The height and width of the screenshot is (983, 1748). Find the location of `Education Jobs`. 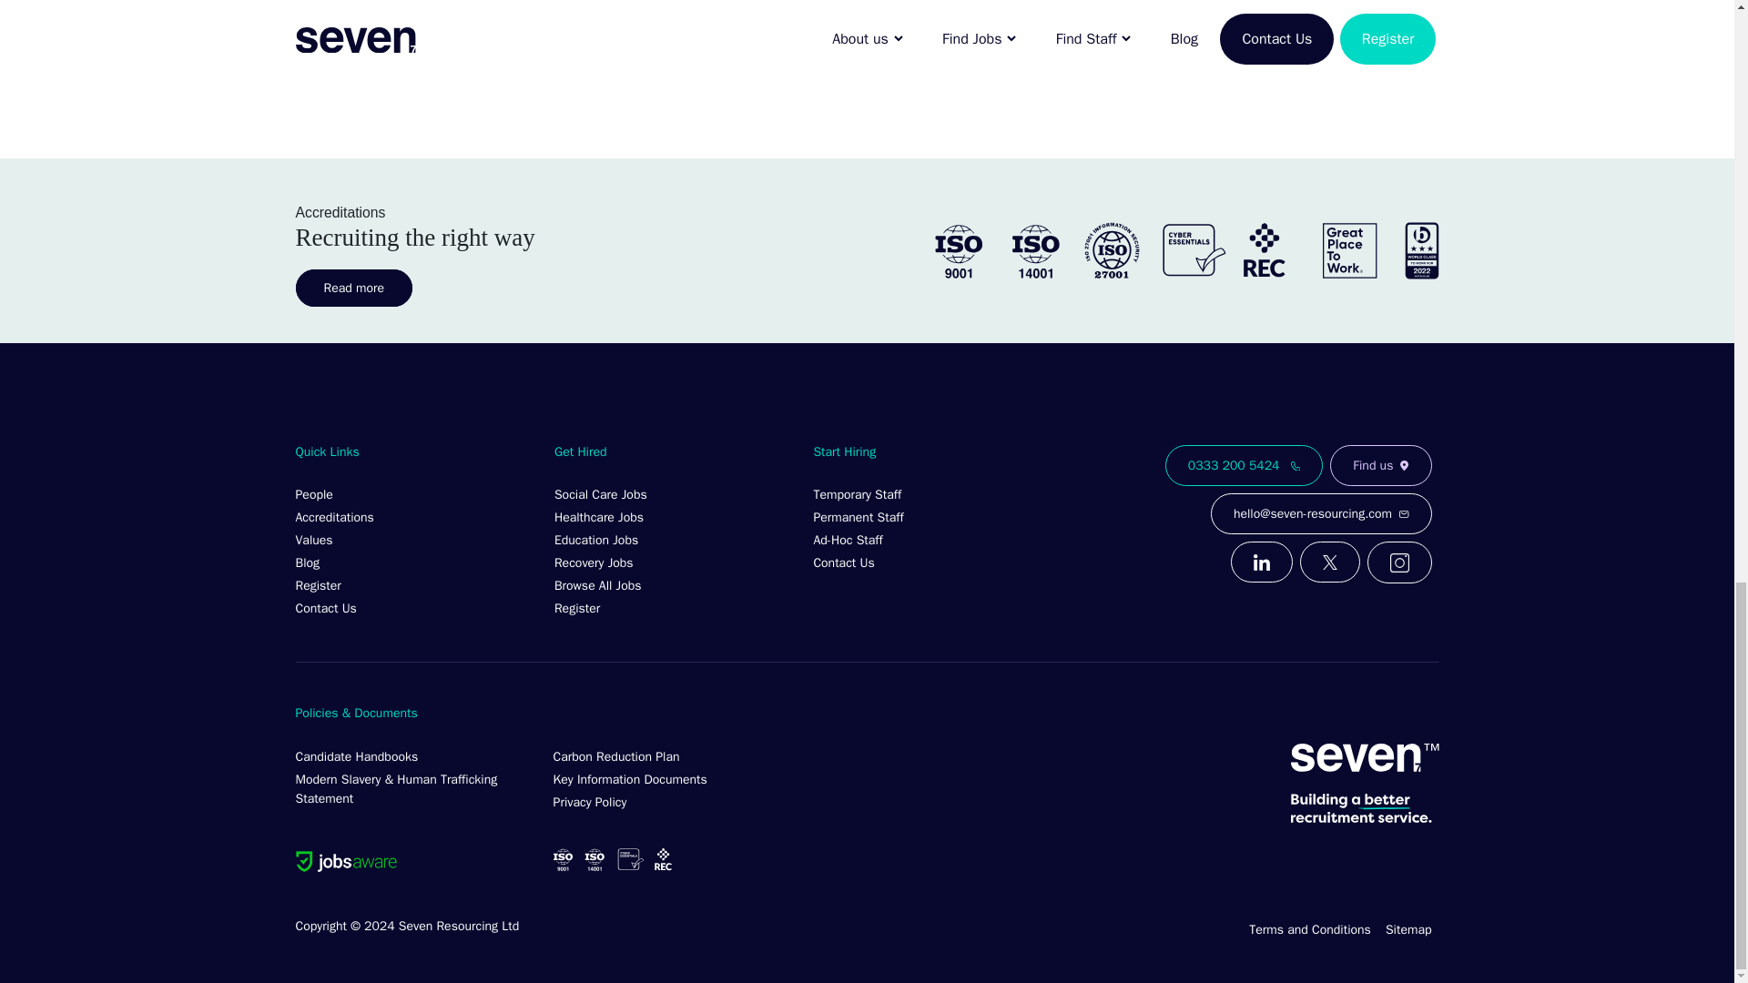

Education Jobs is located at coordinates (672, 537).